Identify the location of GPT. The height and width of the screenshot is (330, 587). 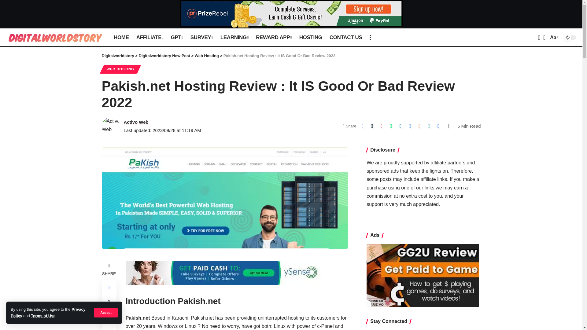
(177, 37).